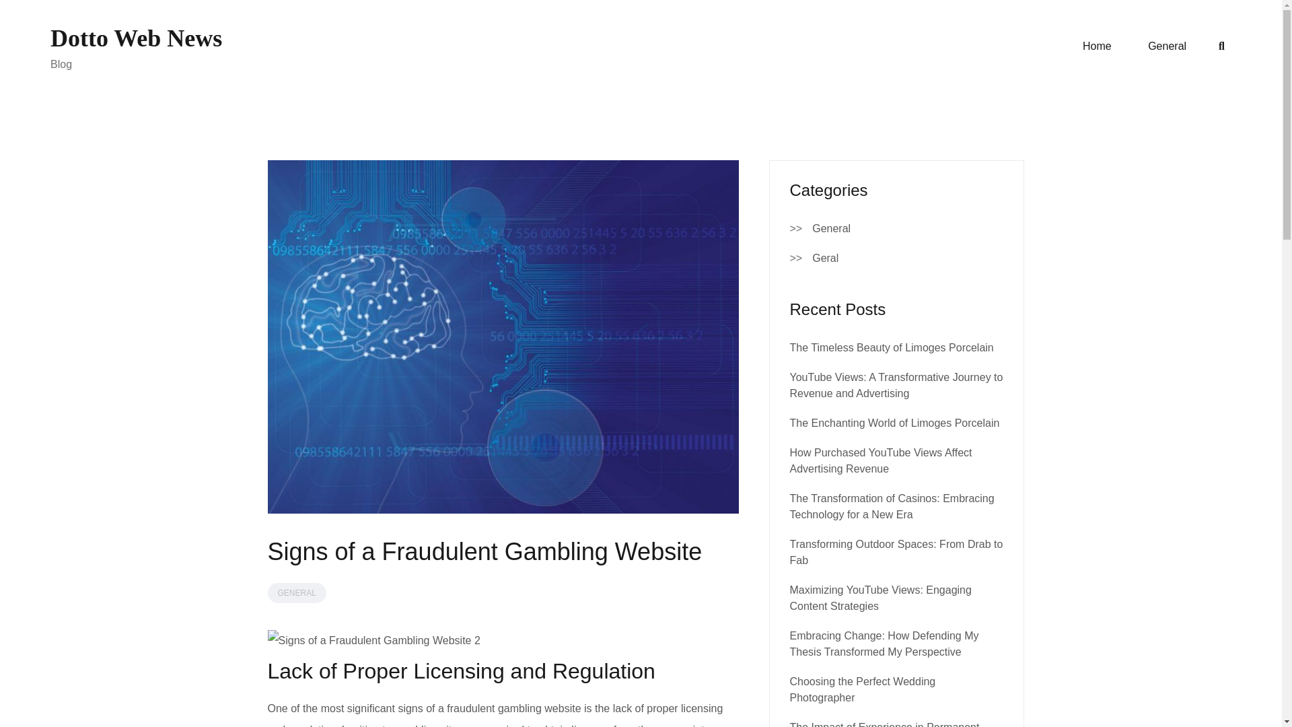  I want to click on Maximizing YouTube Views: Engaging Content Strategies, so click(880, 598).